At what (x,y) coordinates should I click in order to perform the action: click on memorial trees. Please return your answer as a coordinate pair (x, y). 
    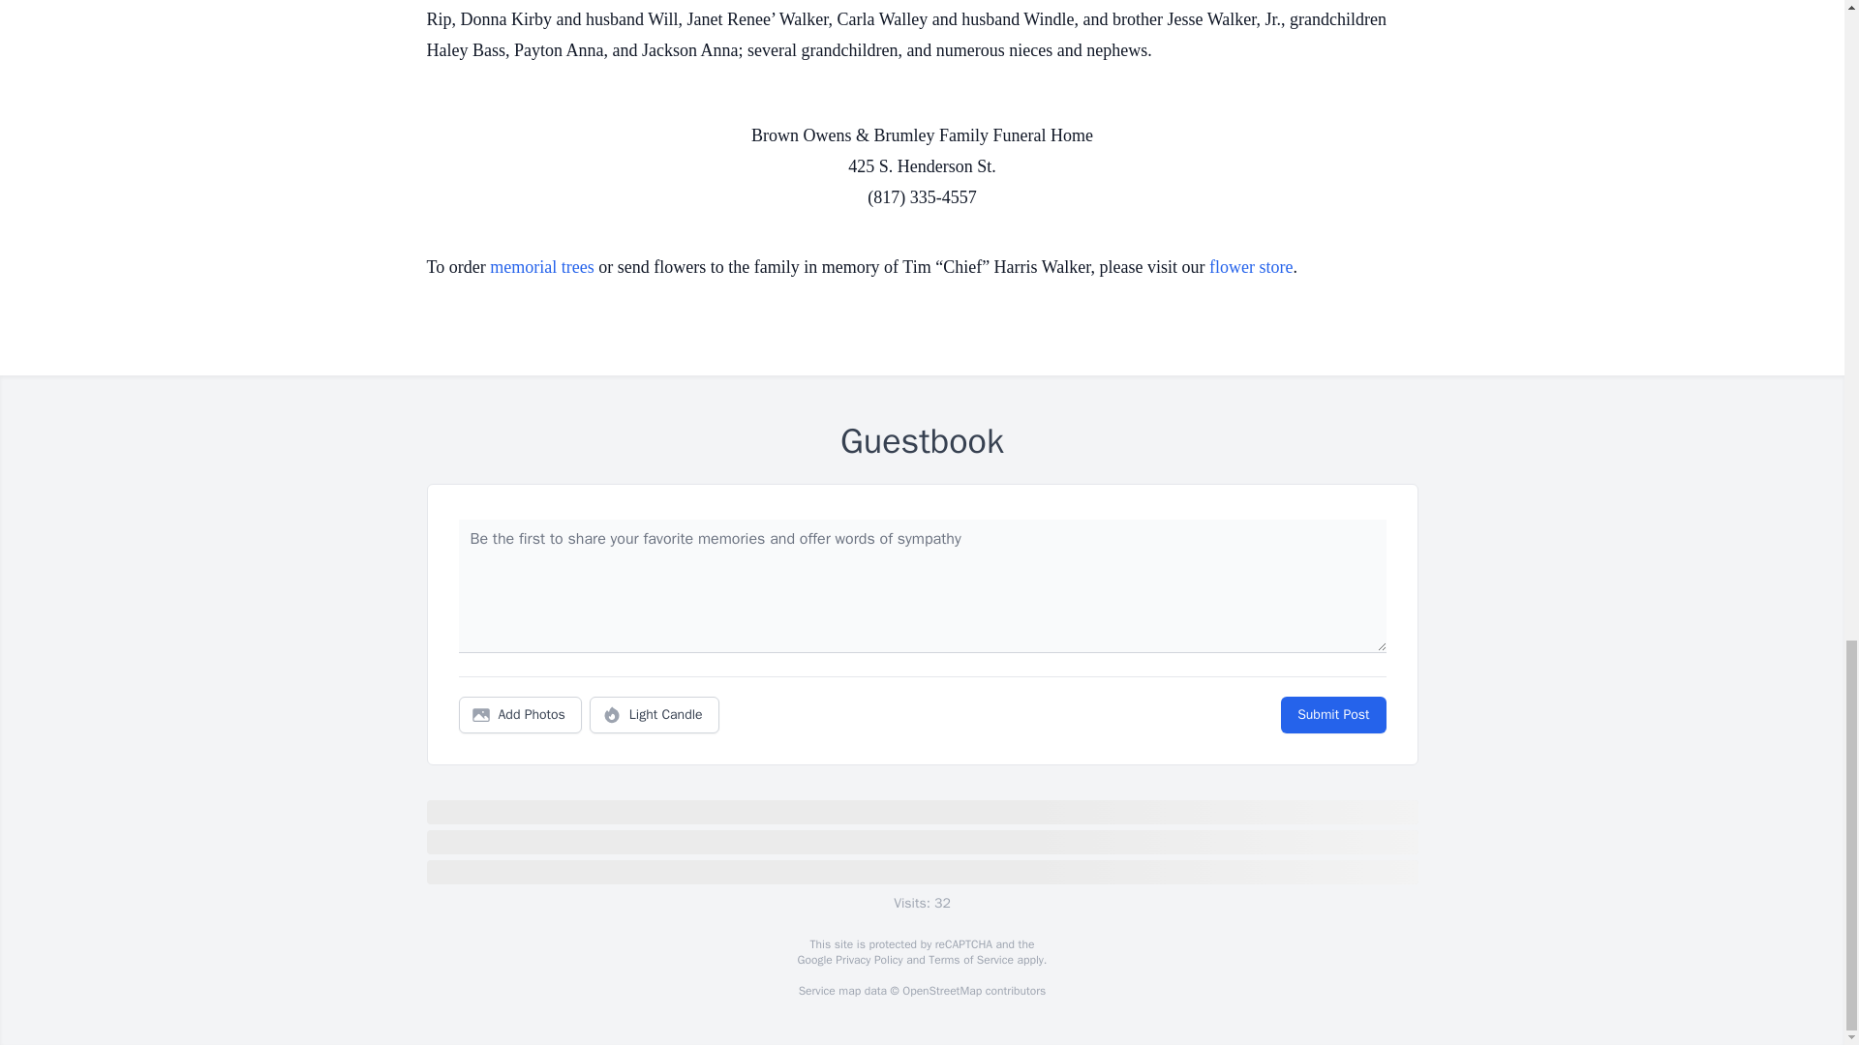
    Looking at the image, I should click on (541, 267).